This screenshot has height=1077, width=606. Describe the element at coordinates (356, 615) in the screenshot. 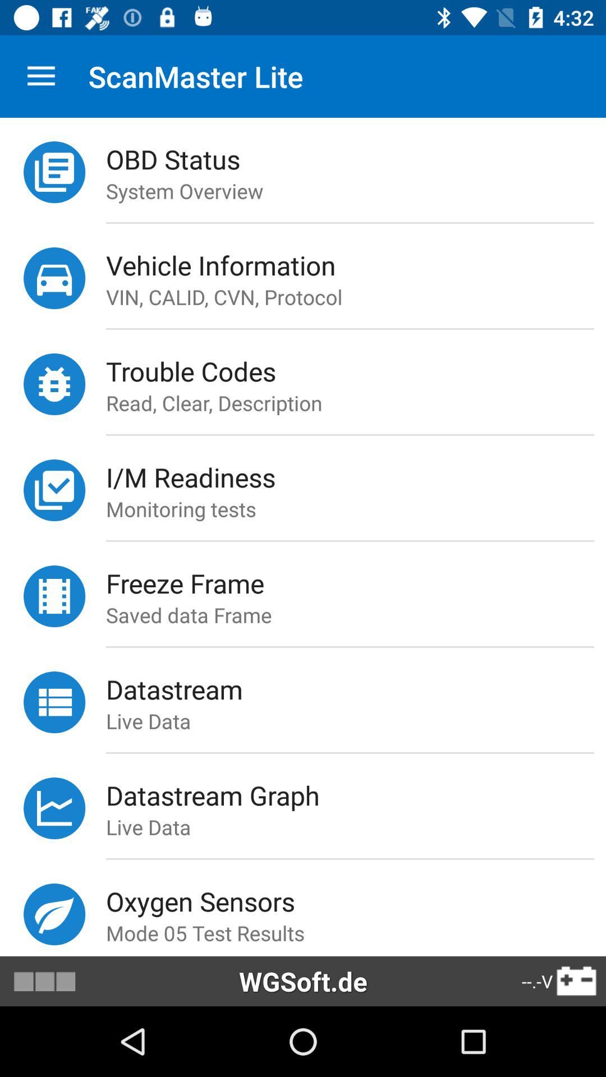

I see `select icon below freeze frame` at that location.